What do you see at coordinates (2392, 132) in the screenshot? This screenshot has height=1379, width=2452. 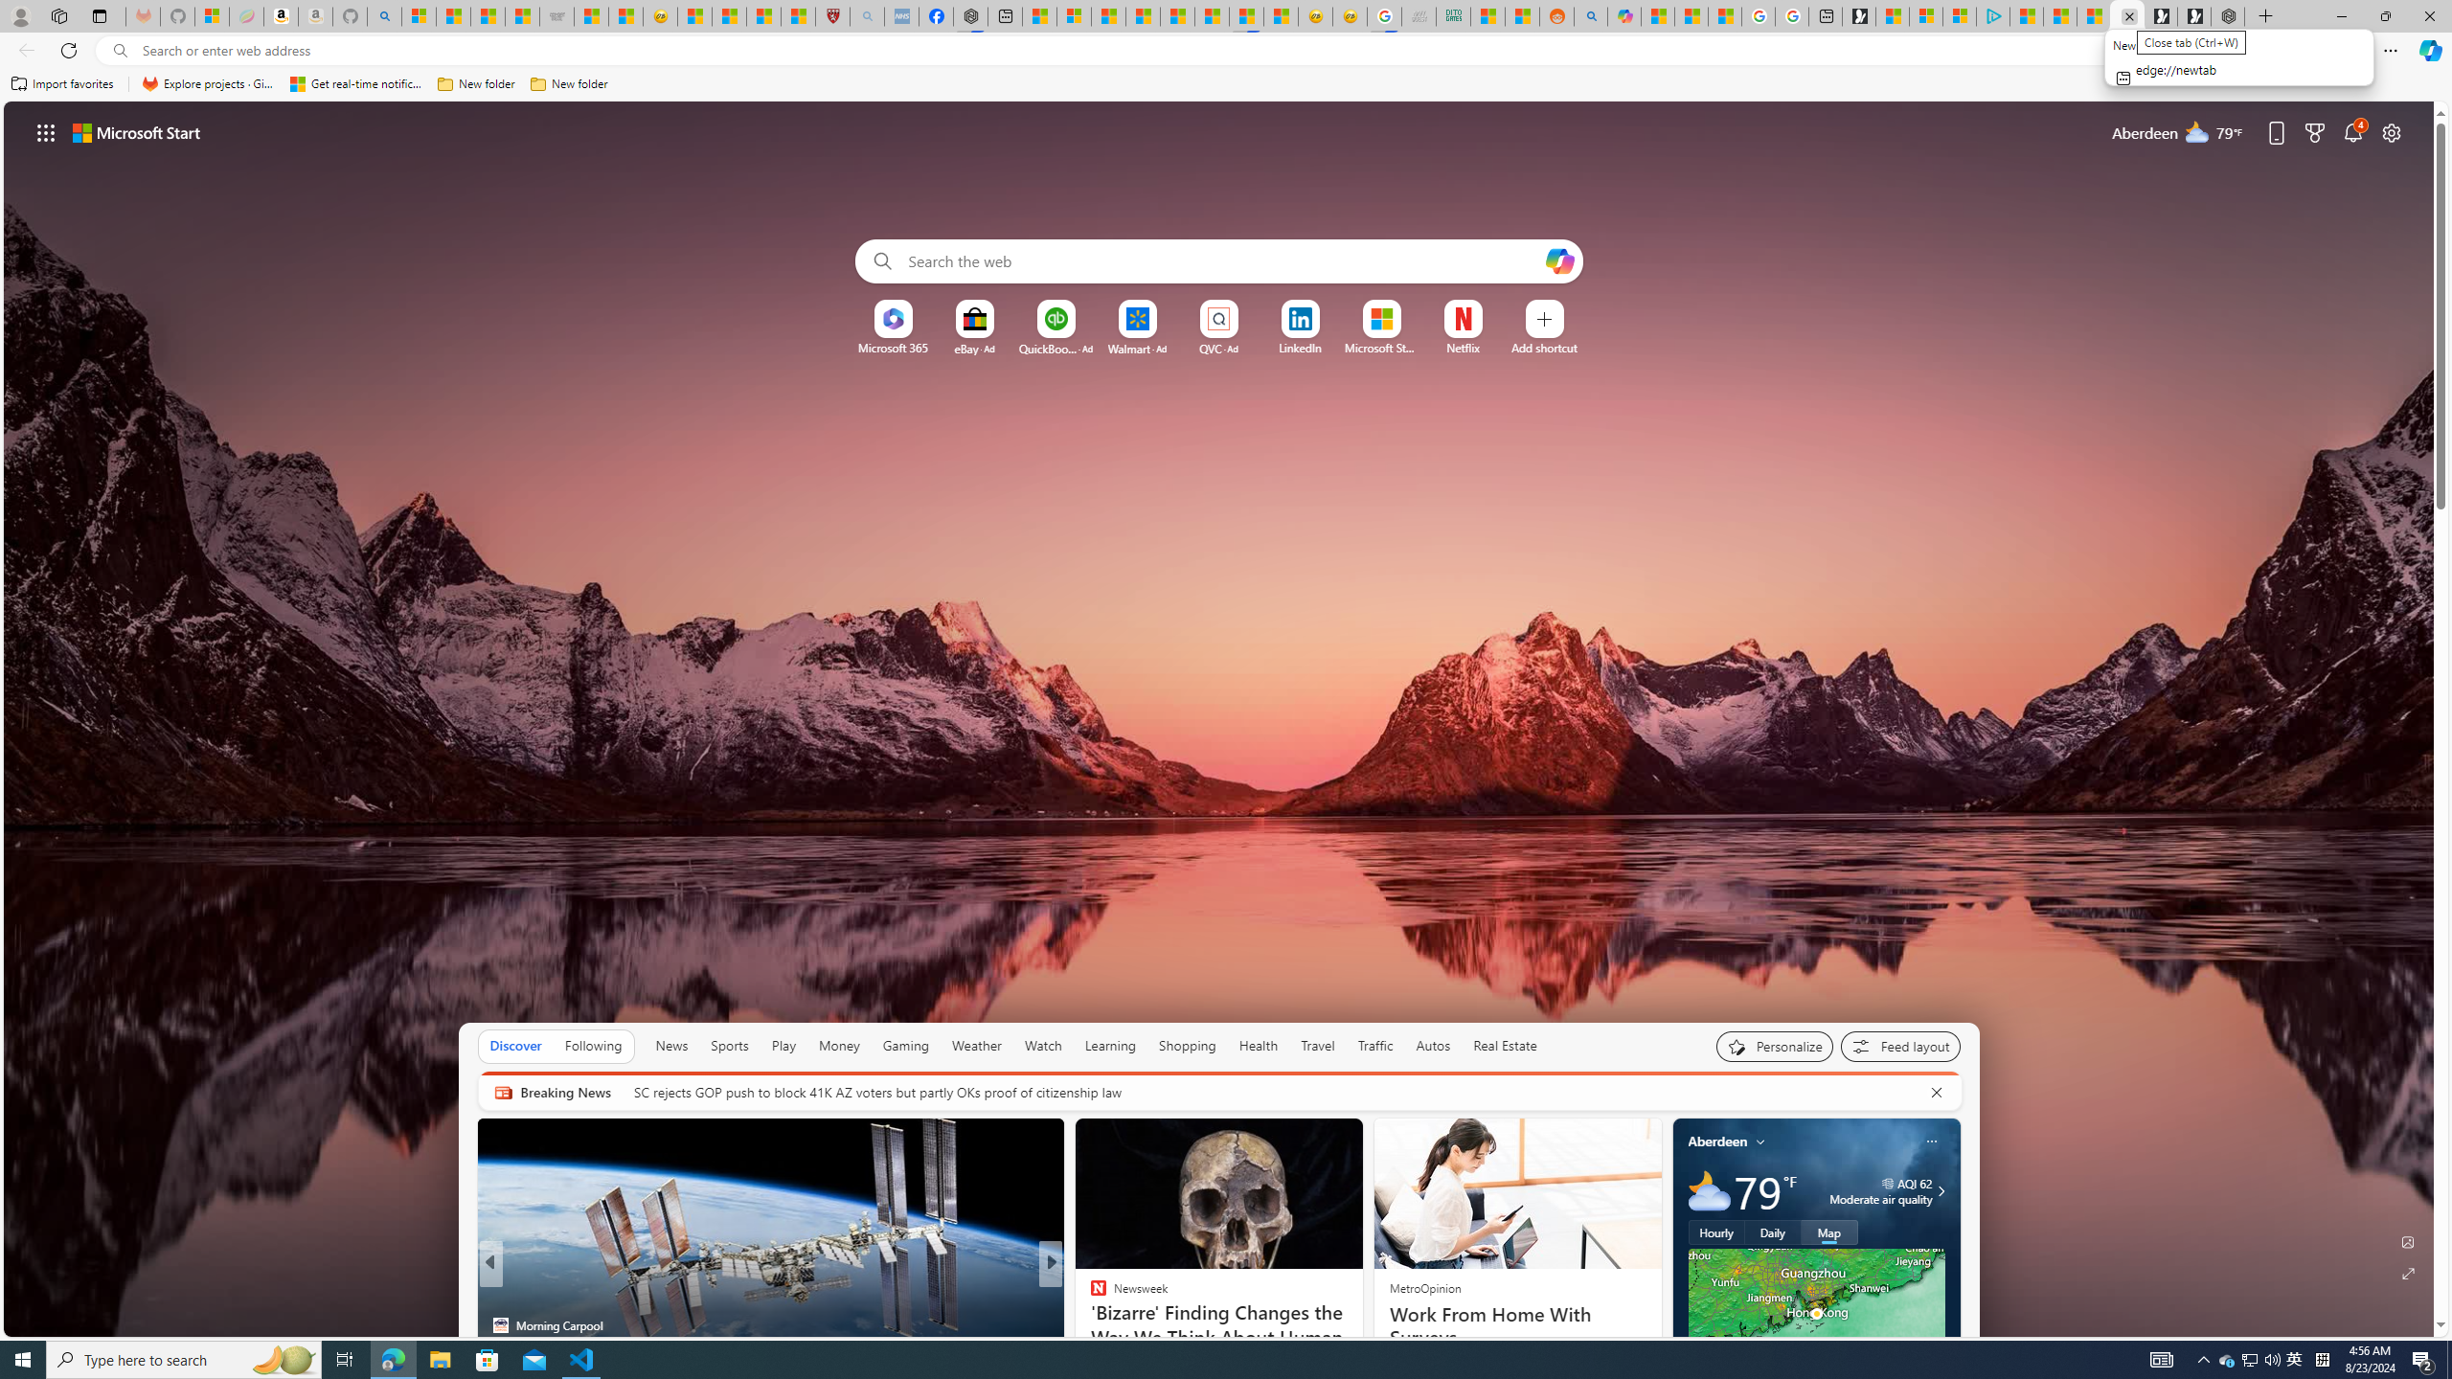 I see `Page settings` at bounding box center [2392, 132].